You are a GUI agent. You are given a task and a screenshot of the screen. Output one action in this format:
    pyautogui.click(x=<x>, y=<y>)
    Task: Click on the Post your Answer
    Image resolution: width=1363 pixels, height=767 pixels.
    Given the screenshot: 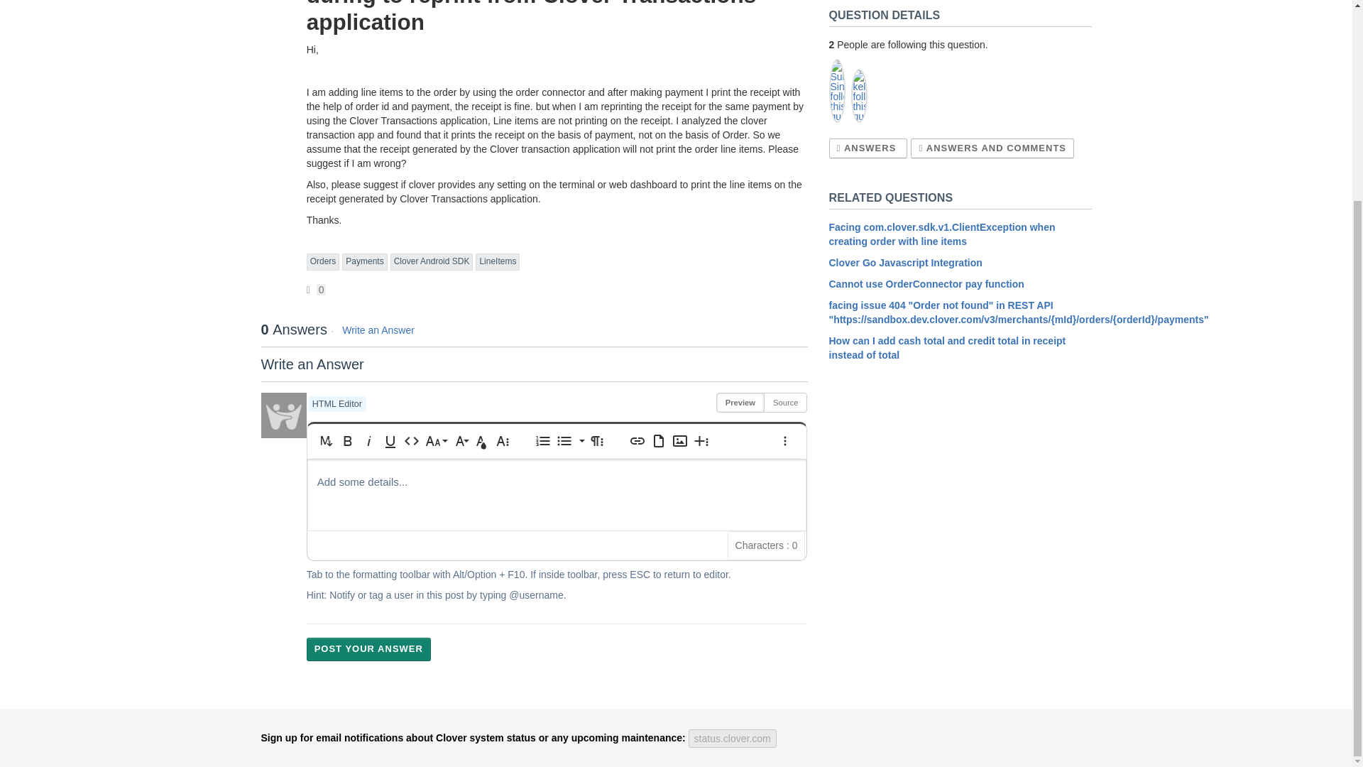 What is the action you would take?
    pyautogui.click(x=368, y=649)
    